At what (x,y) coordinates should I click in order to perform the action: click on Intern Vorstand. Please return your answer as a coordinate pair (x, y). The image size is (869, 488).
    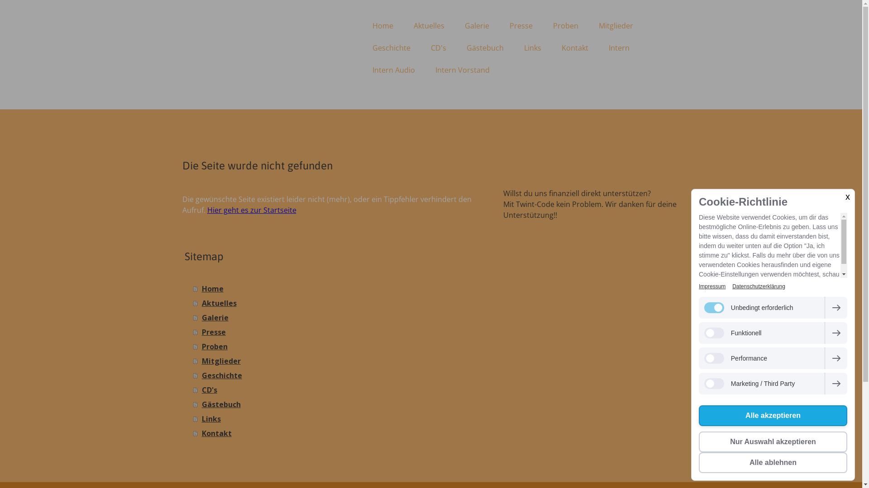
    Looking at the image, I should click on (463, 70).